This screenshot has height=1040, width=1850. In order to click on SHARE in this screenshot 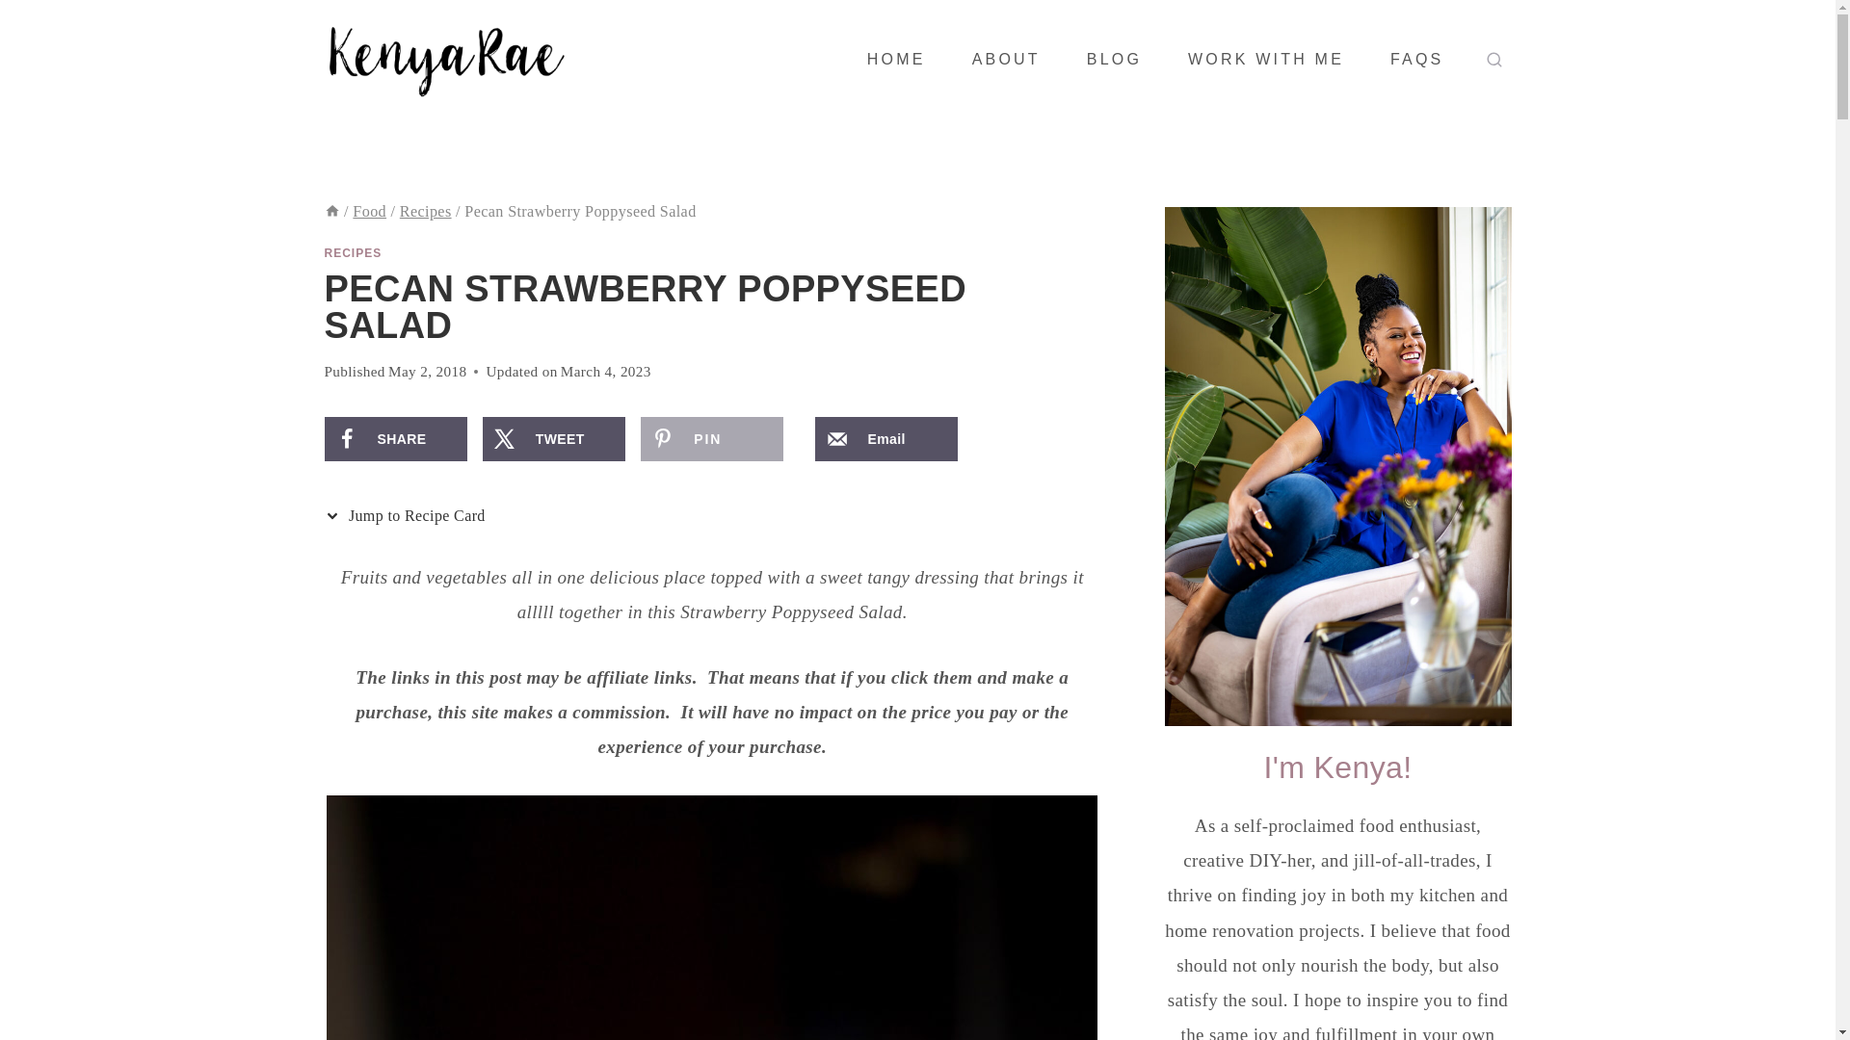, I will do `click(395, 439)`.